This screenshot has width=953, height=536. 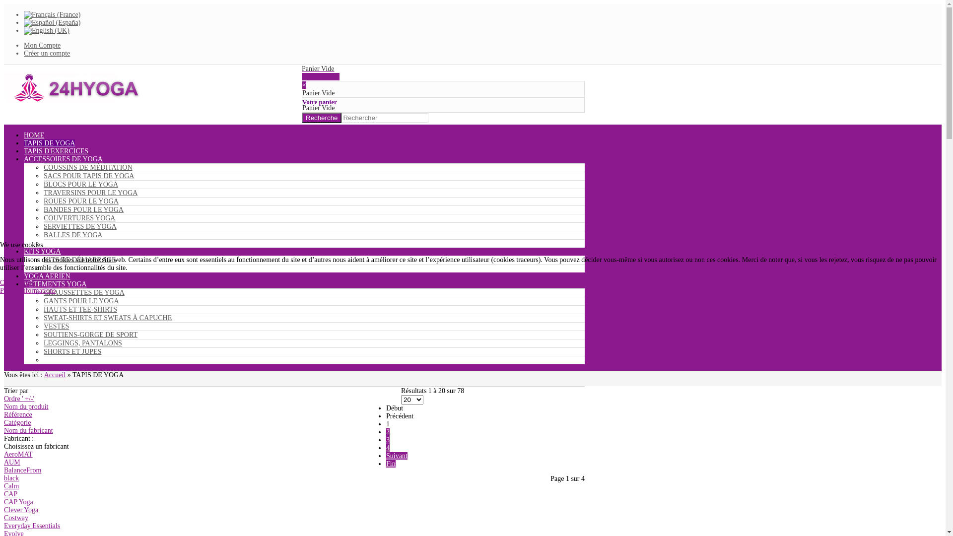 I want to click on Suivant, so click(x=397, y=456).